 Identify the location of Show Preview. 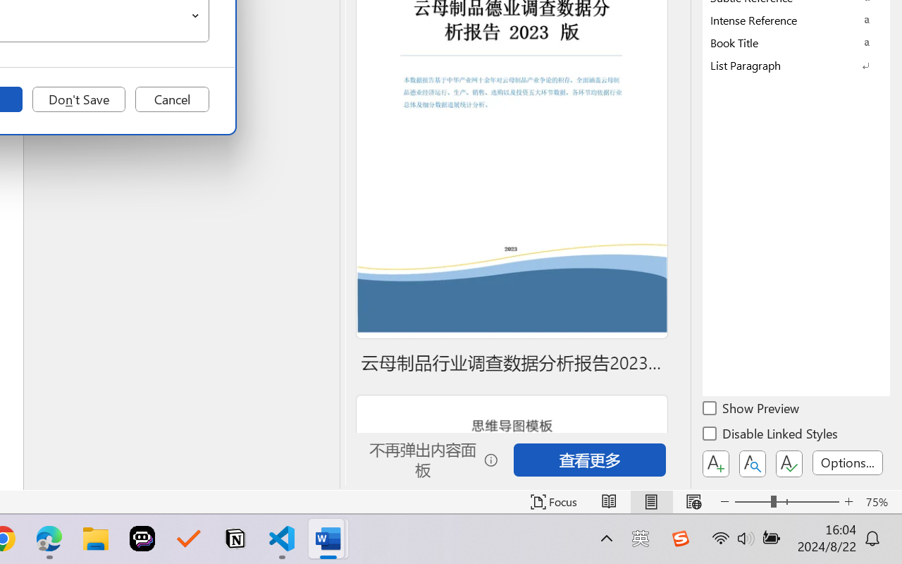
(752, 410).